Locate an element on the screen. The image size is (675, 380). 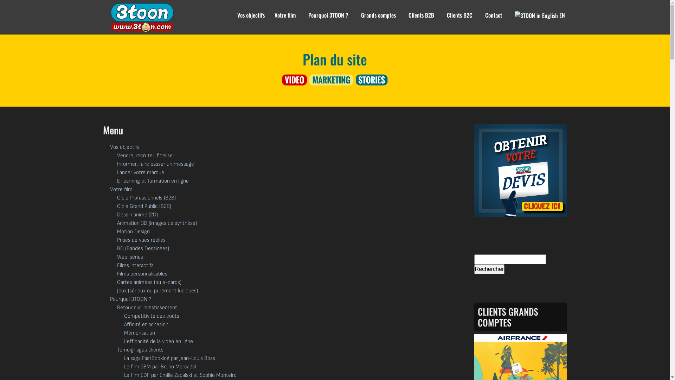
EN is located at coordinates (540, 20).